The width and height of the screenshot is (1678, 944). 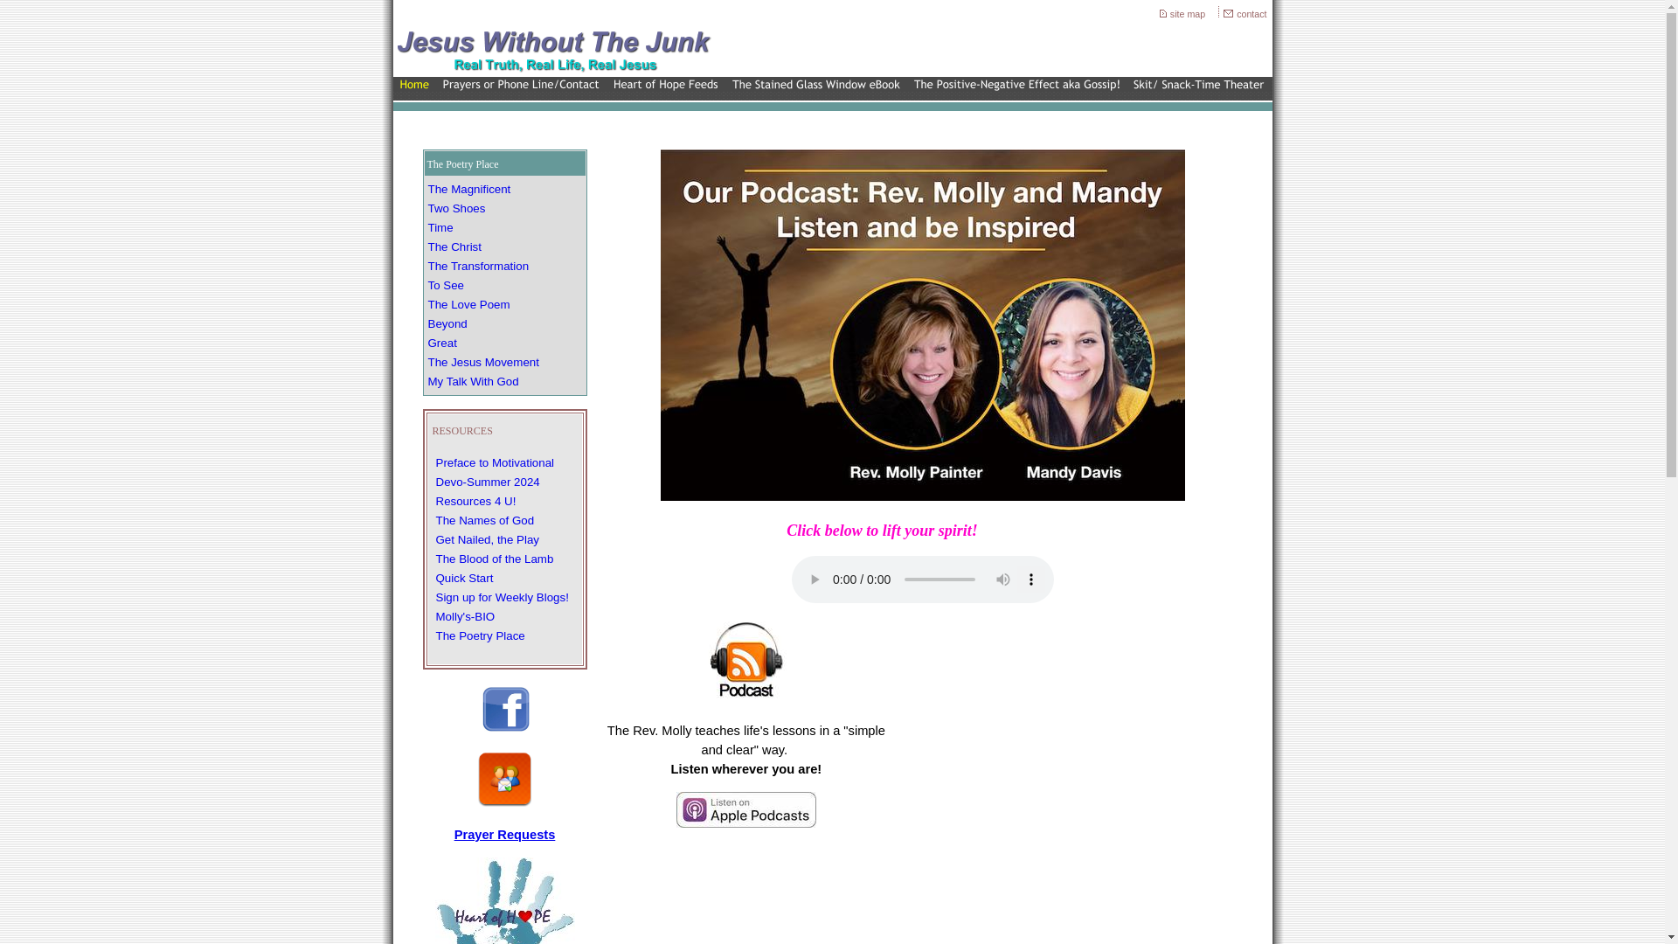 I want to click on The Magnificent, so click(x=469, y=189).